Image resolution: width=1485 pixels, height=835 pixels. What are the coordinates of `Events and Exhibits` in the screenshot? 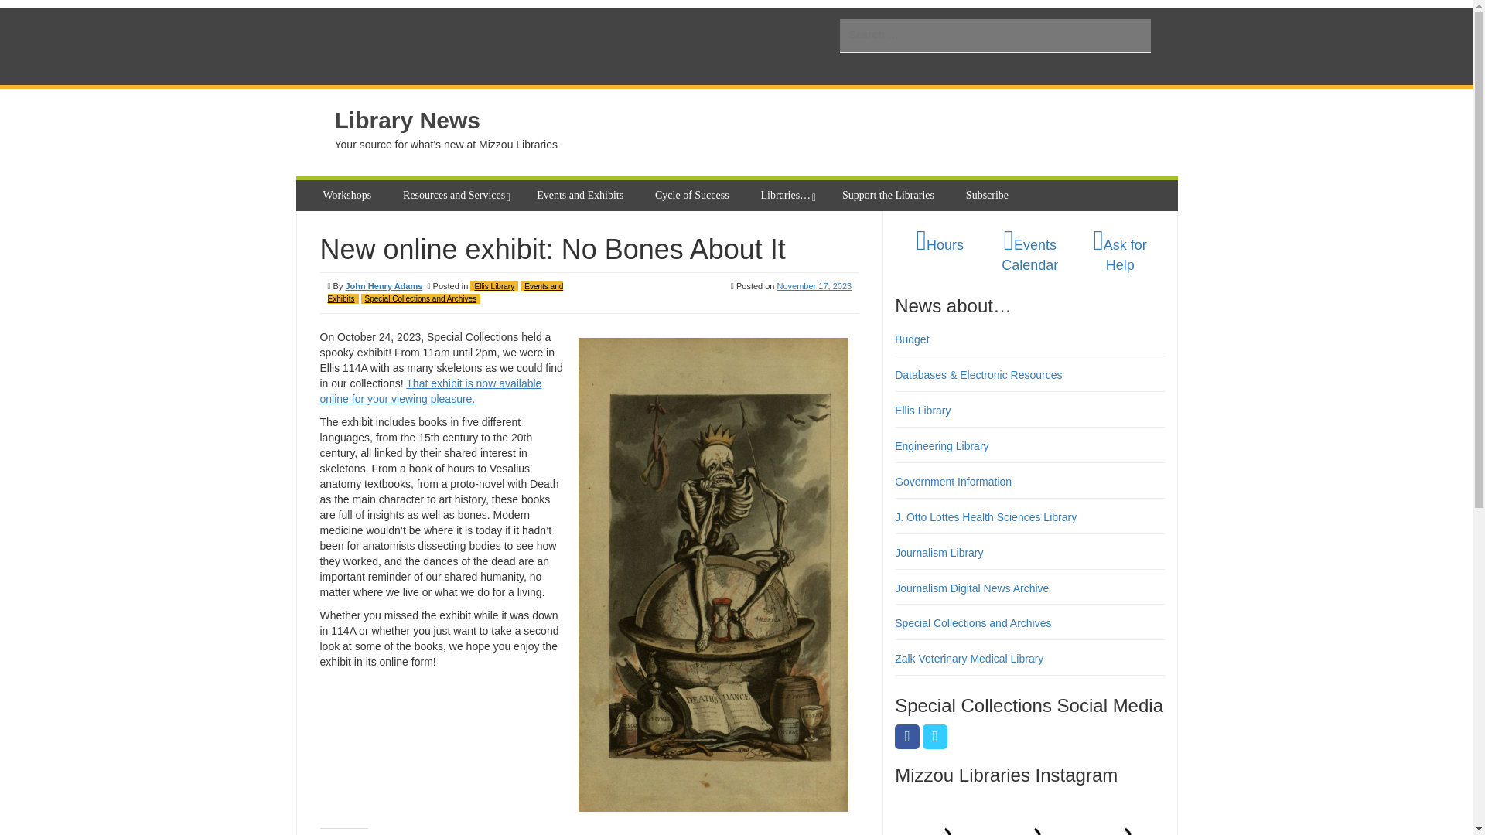 It's located at (582, 196).